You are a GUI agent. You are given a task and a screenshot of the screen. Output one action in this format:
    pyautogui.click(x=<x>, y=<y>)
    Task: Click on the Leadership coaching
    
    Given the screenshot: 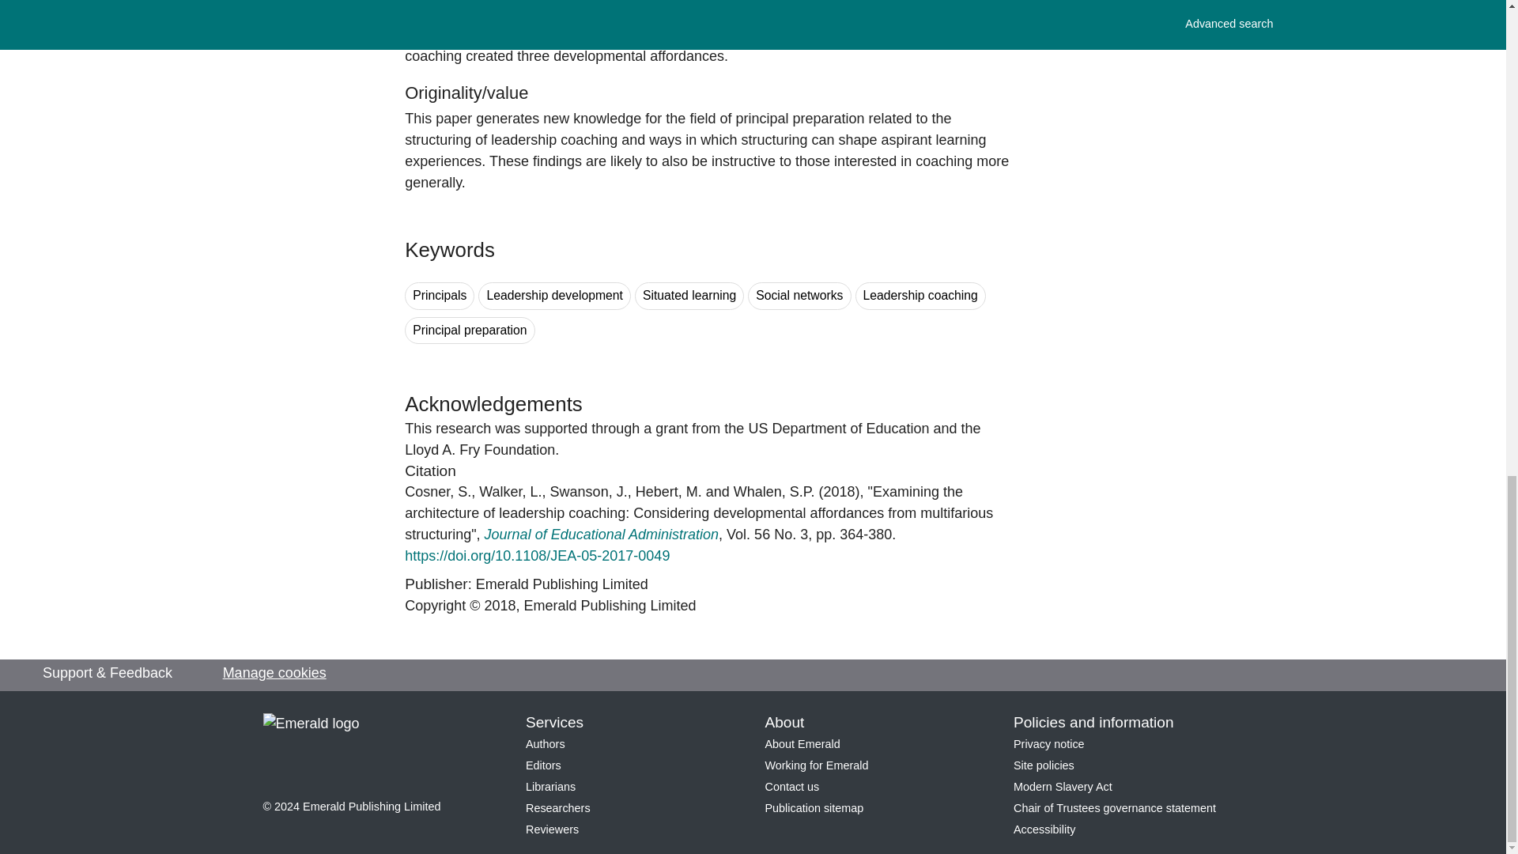 What is the action you would take?
    pyautogui.click(x=920, y=296)
    